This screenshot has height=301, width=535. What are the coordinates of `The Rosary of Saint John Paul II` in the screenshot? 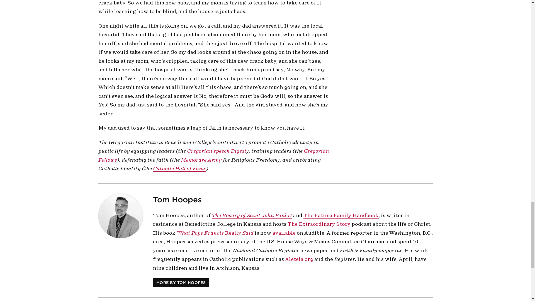 It's located at (252, 215).